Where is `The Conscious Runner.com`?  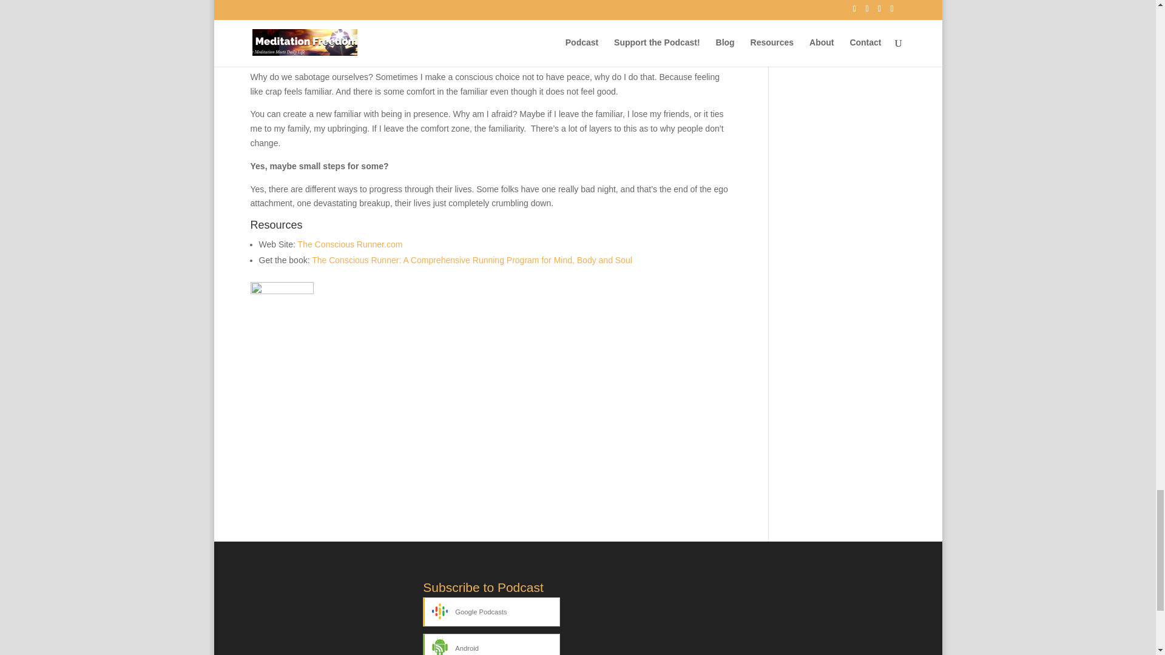 The Conscious Runner.com is located at coordinates (351, 244).